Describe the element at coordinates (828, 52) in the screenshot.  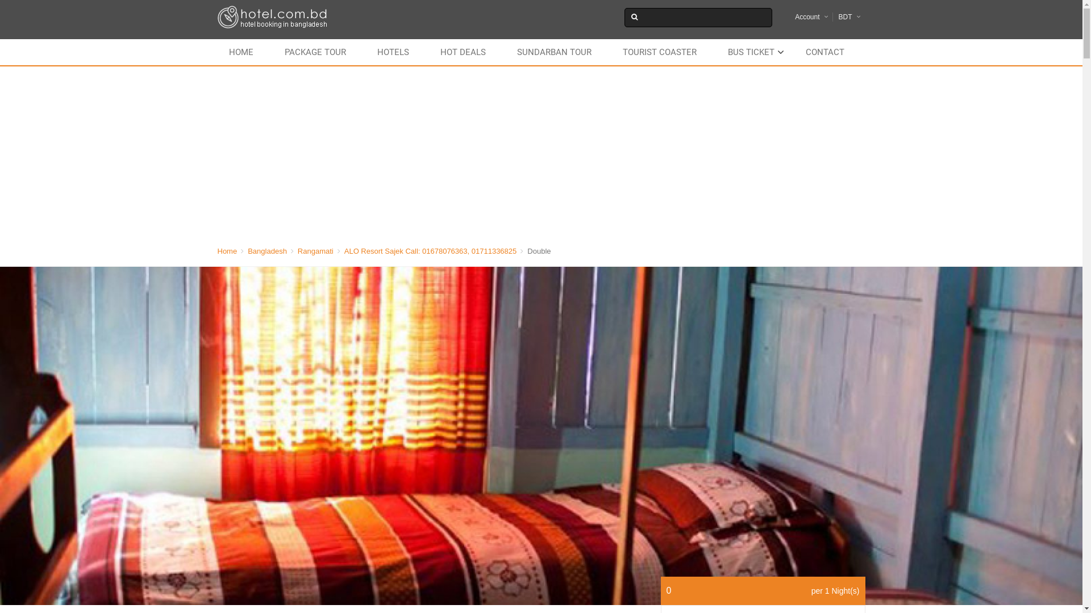
I see `CONTACT` at that location.